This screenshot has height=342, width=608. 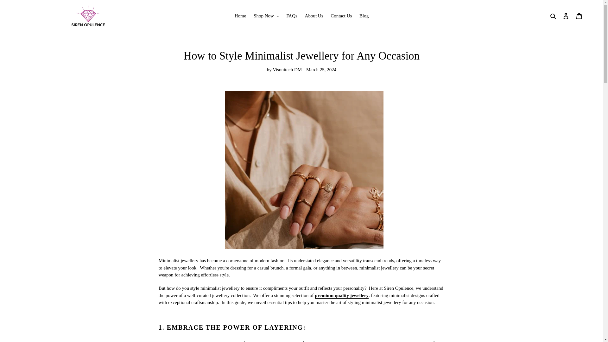 I want to click on Blog, so click(x=364, y=16).